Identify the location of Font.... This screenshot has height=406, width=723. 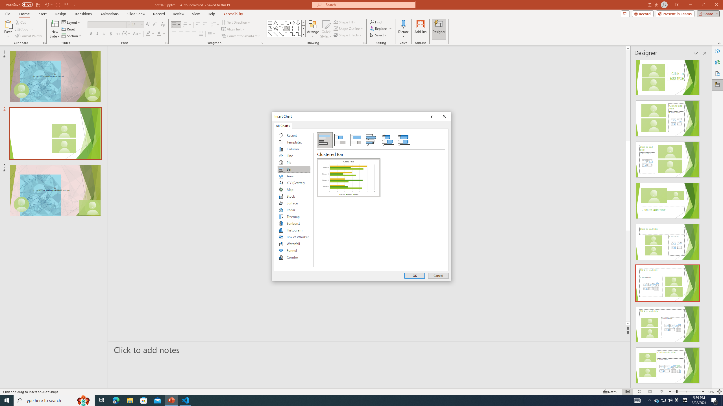
(166, 43).